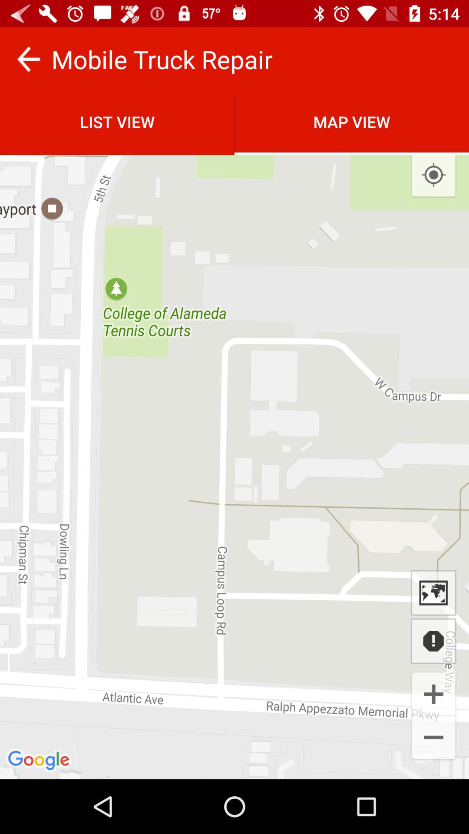 The width and height of the screenshot is (469, 834). Describe the element at coordinates (433, 175) in the screenshot. I see `turn off the item to the right of the list view item` at that location.